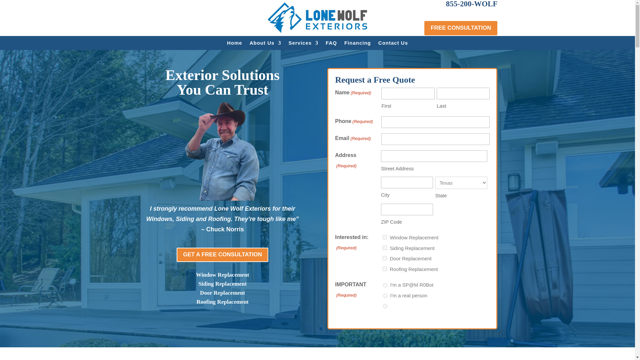 The width and height of the screenshot is (640, 360). What do you see at coordinates (385, 237) in the screenshot?
I see `Window Replacement` at bounding box center [385, 237].